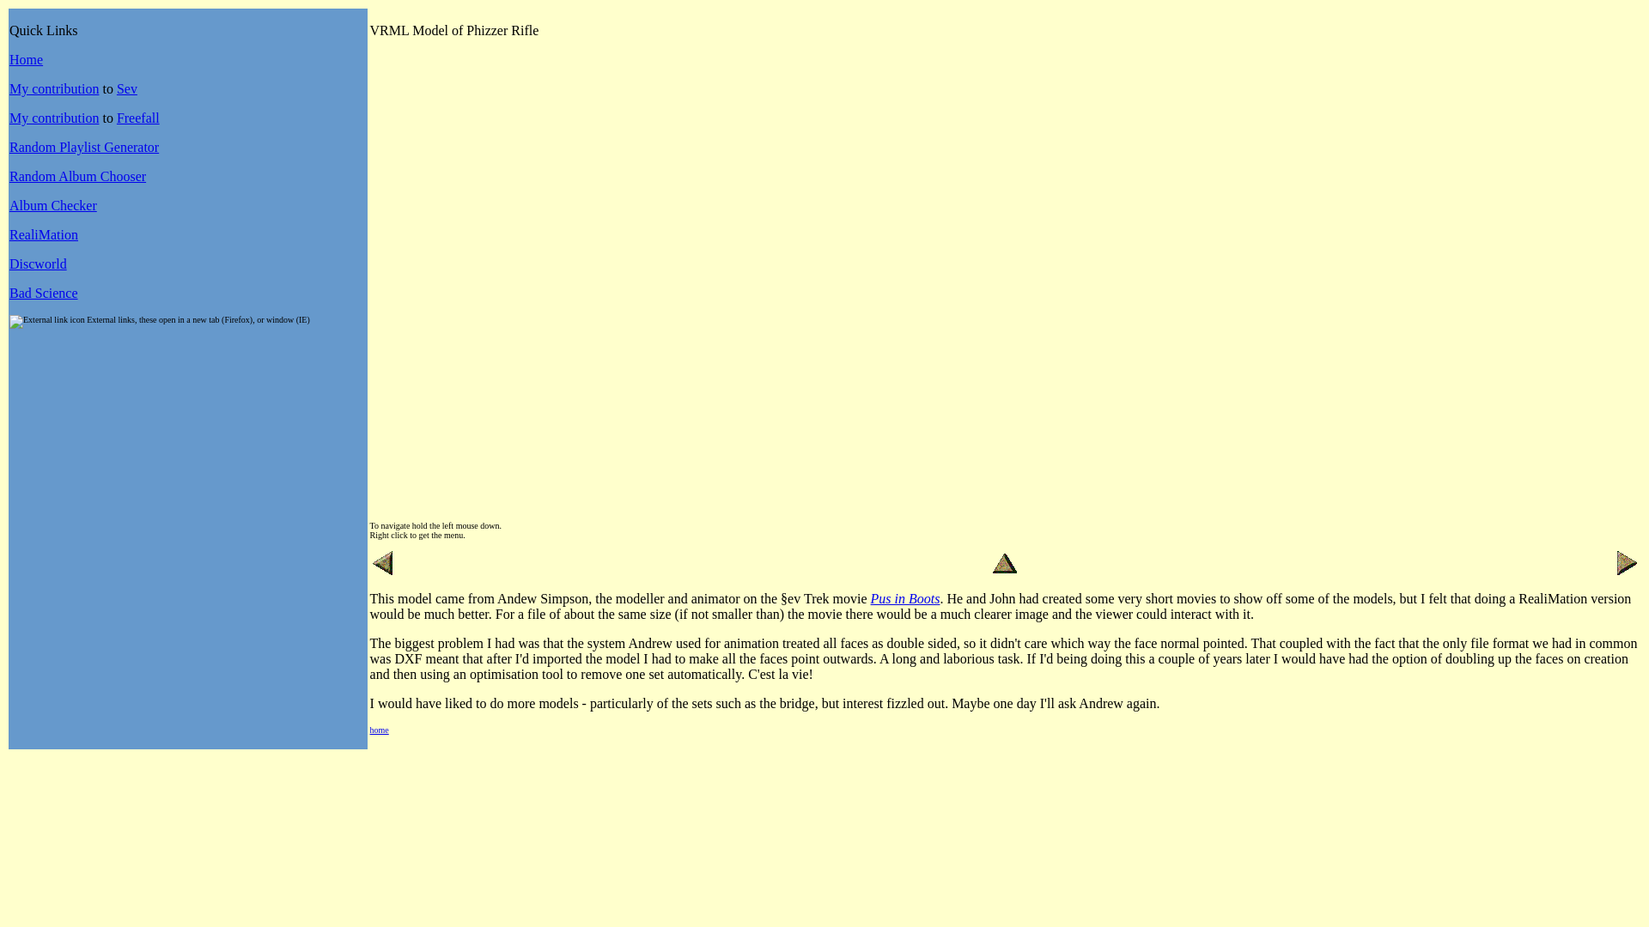  I want to click on Random Playlist Generator, so click(84, 148).